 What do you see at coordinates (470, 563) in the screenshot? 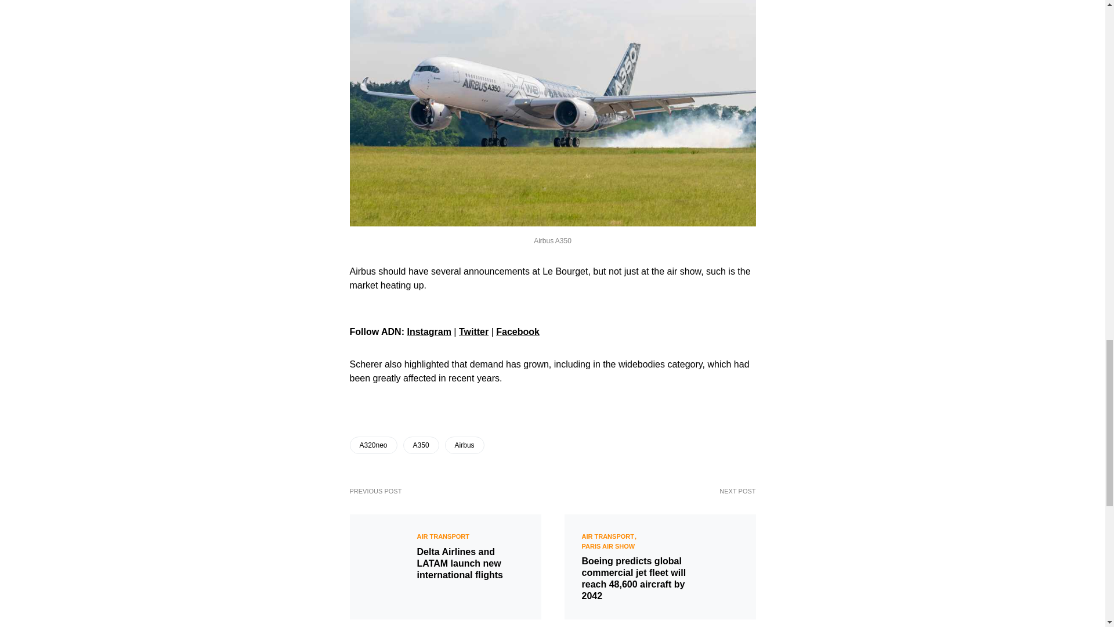
I see `Delta Airlines and LATAM launch new international flights` at bounding box center [470, 563].